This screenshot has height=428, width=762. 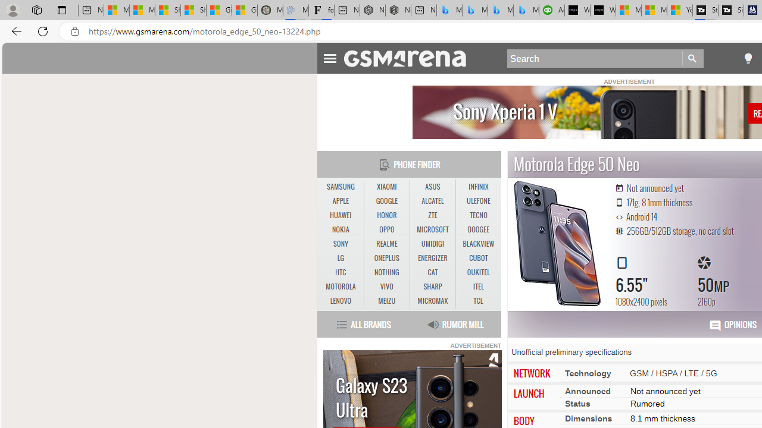 I want to click on ASUS, so click(x=432, y=187).